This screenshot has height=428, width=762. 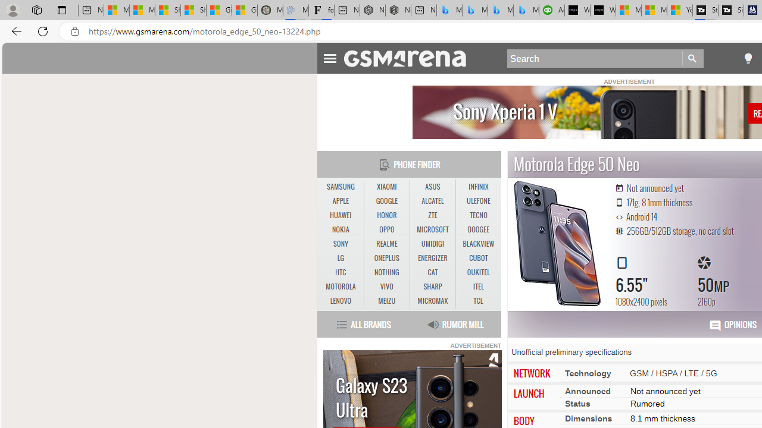 I want to click on ASUS, so click(x=432, y=187).